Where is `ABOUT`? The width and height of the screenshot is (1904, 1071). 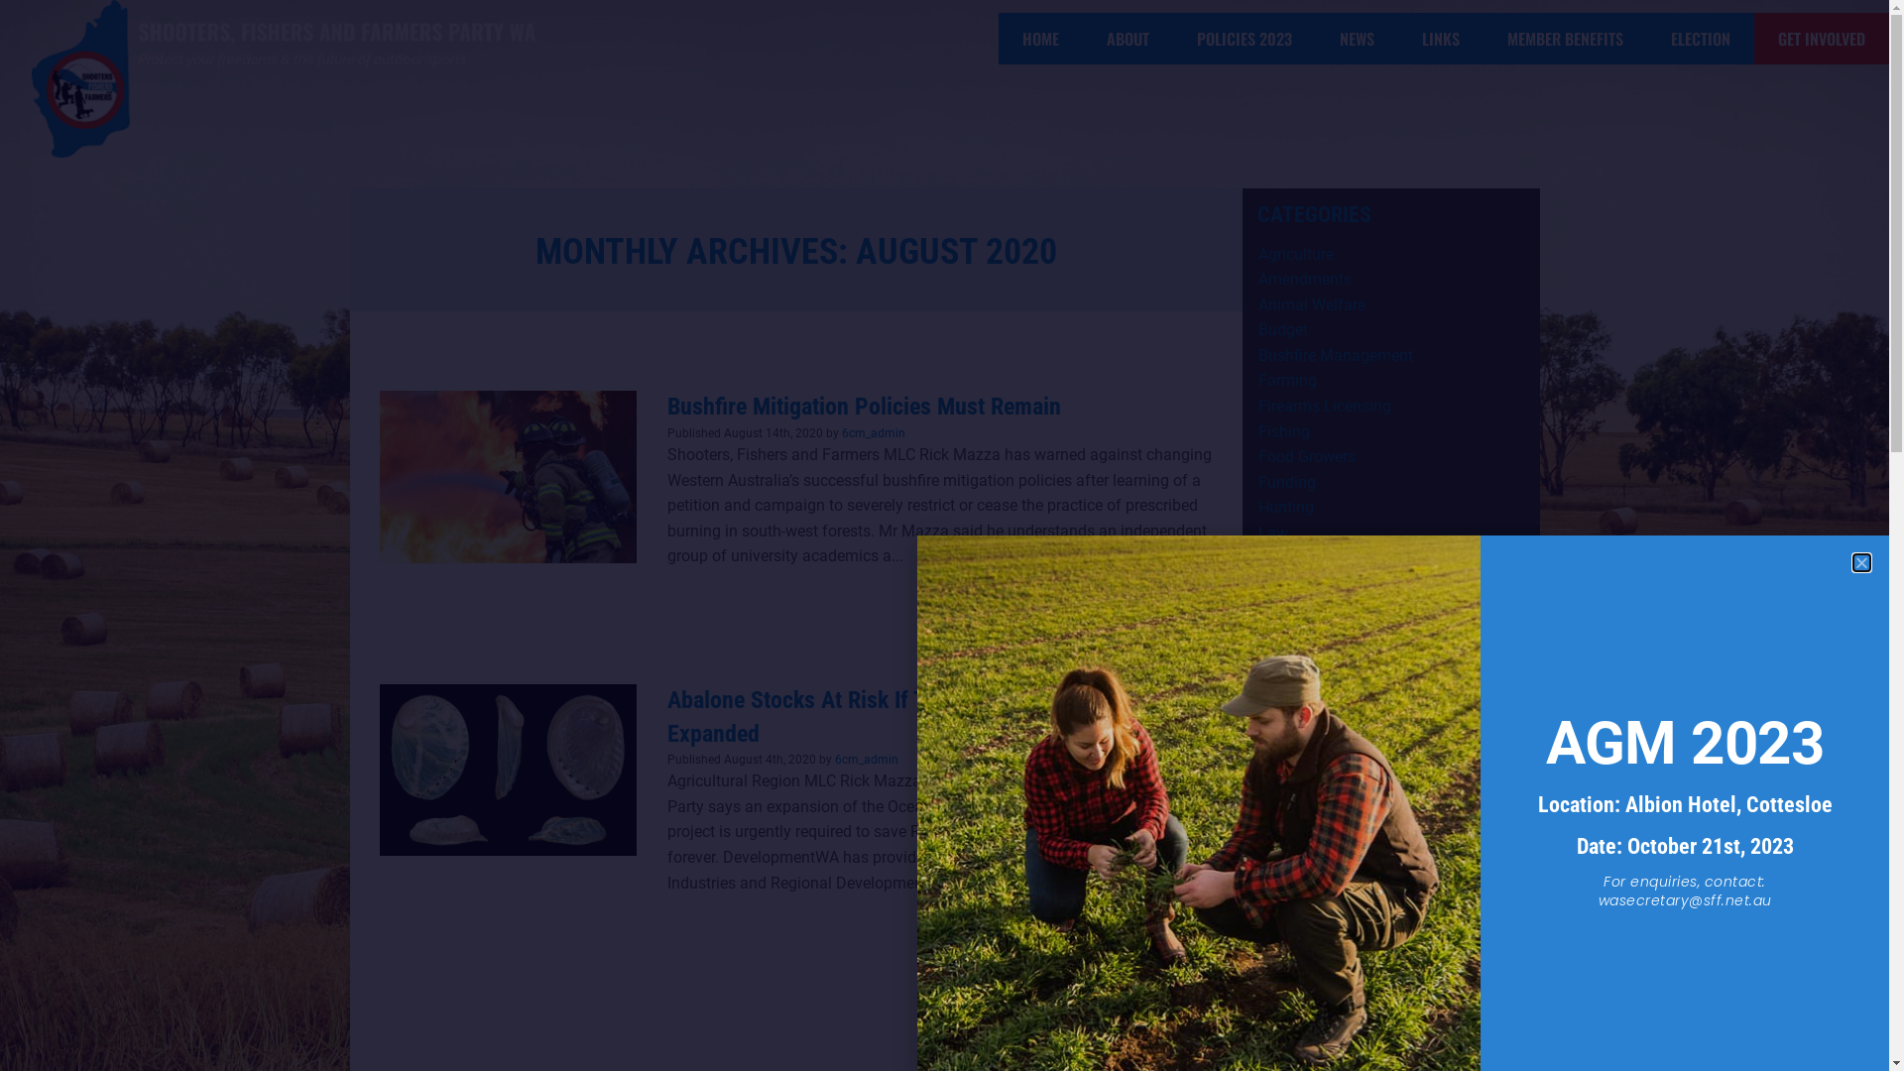
ABOUT is located at coordinates (1129, 39).